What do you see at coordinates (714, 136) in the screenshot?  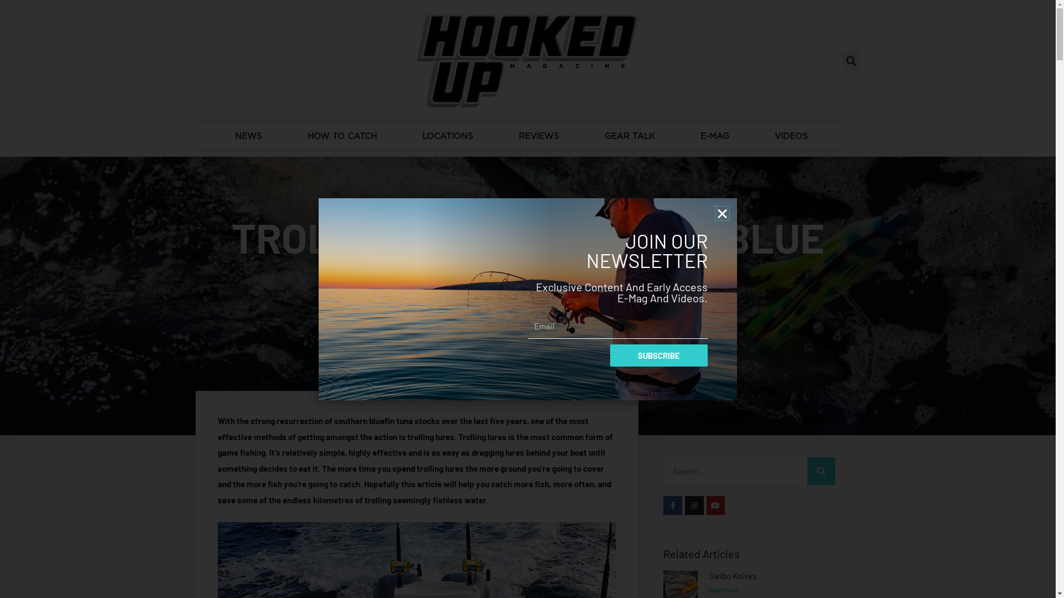 I see `E-MAG` at bounding box center [714, 136].